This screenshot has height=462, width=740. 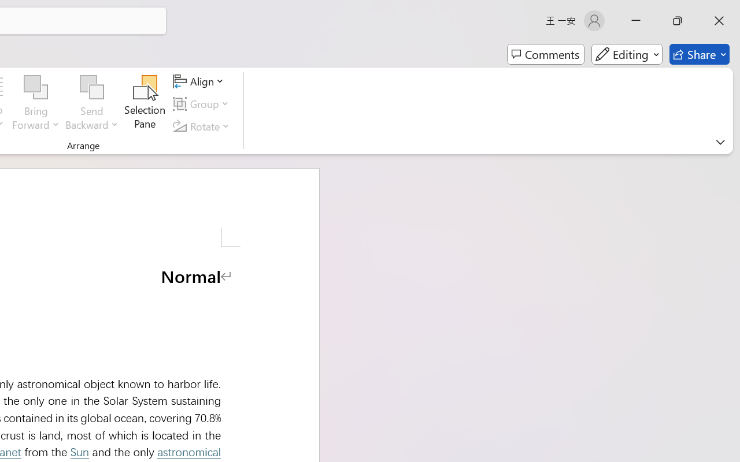 I want to click on Send Backward, so click(x=92, y=104).